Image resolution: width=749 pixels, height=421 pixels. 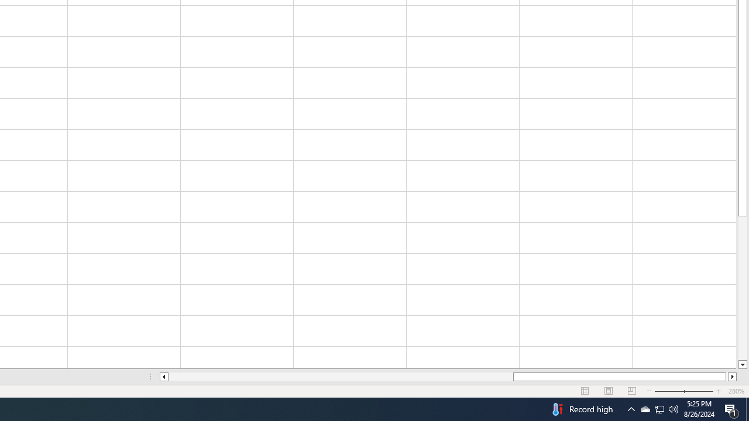 I want to click on Line down, so click(x=742, y=365).